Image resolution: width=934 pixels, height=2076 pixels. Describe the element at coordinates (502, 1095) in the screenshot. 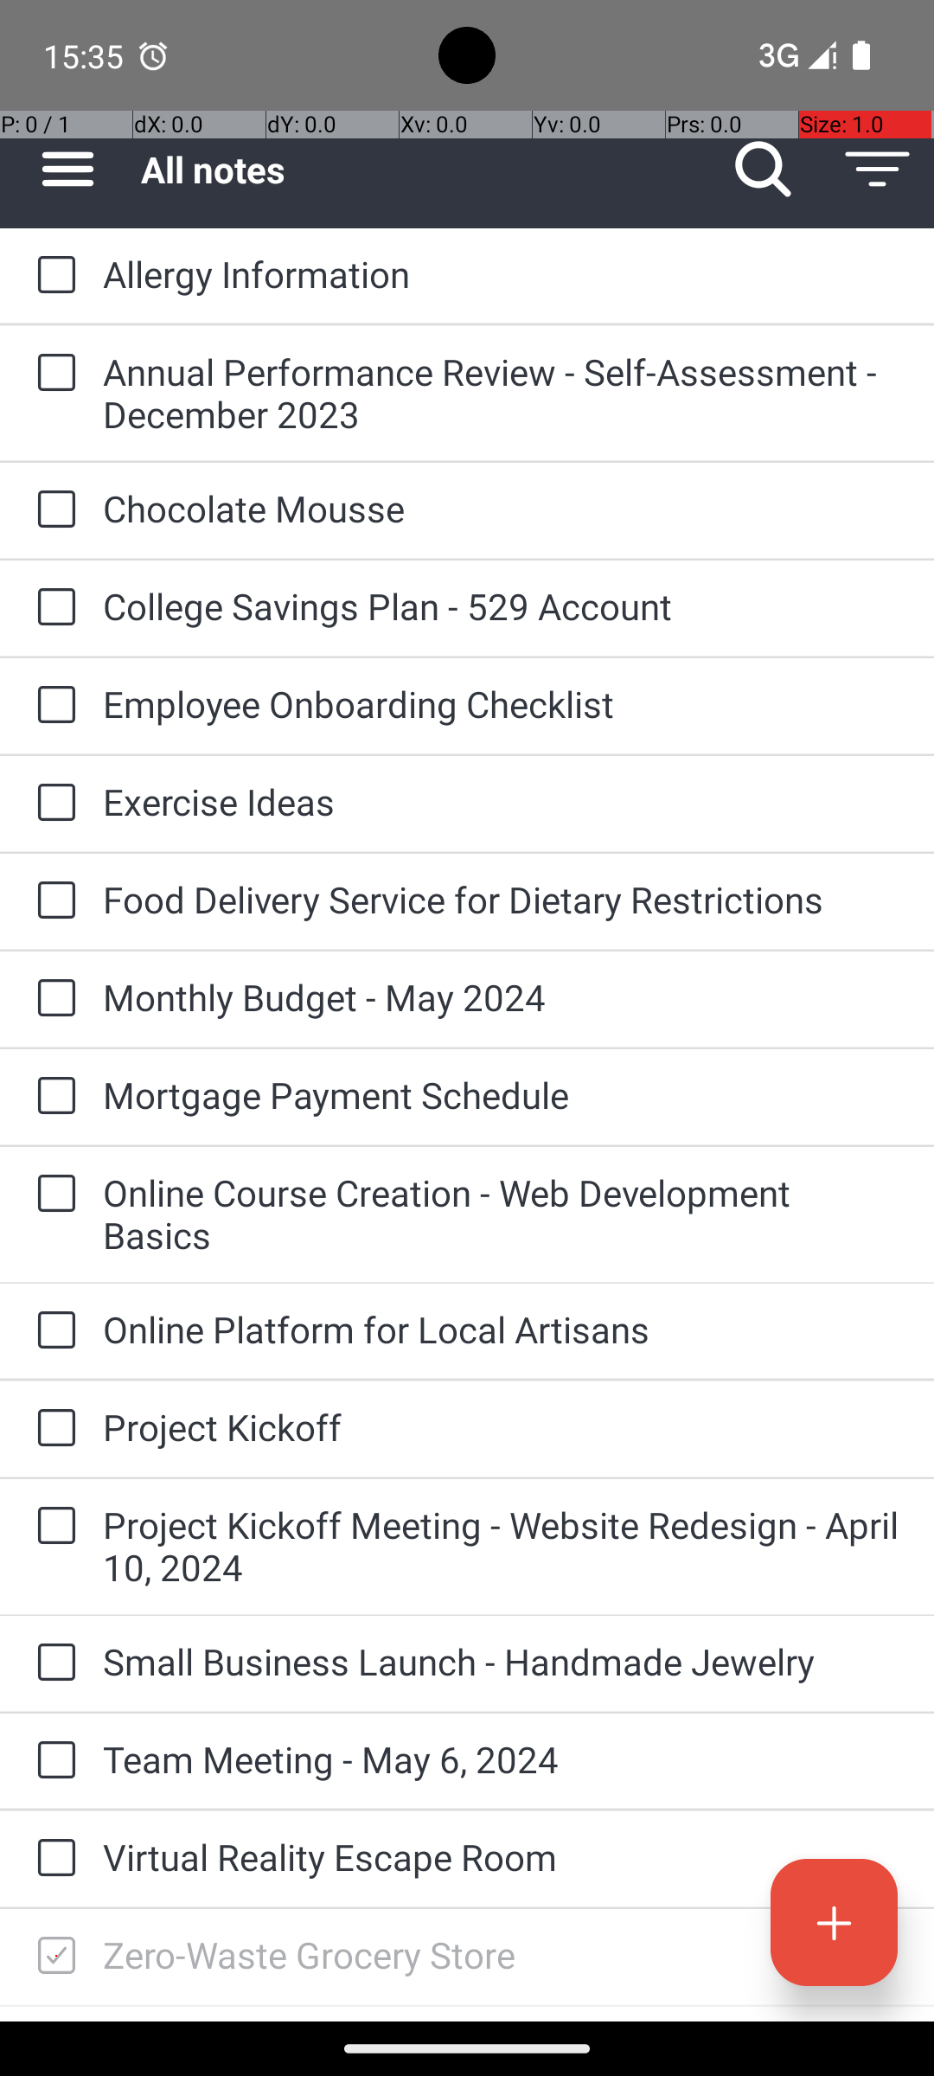

I see `Mortgage Payment Schedule` at that location.